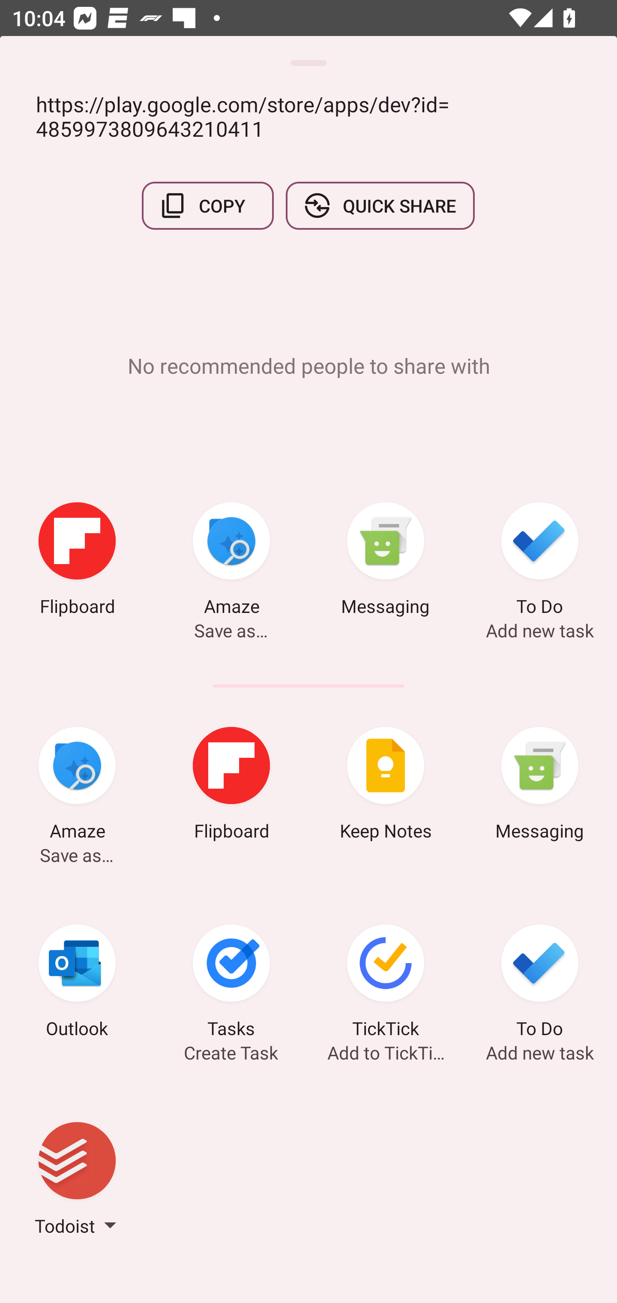 This screenshot has height=1303, width=617. What do you see at coordinates (386, 786) in the screenshot?
I see `Keep Notes` at bounding box center [386, 786].